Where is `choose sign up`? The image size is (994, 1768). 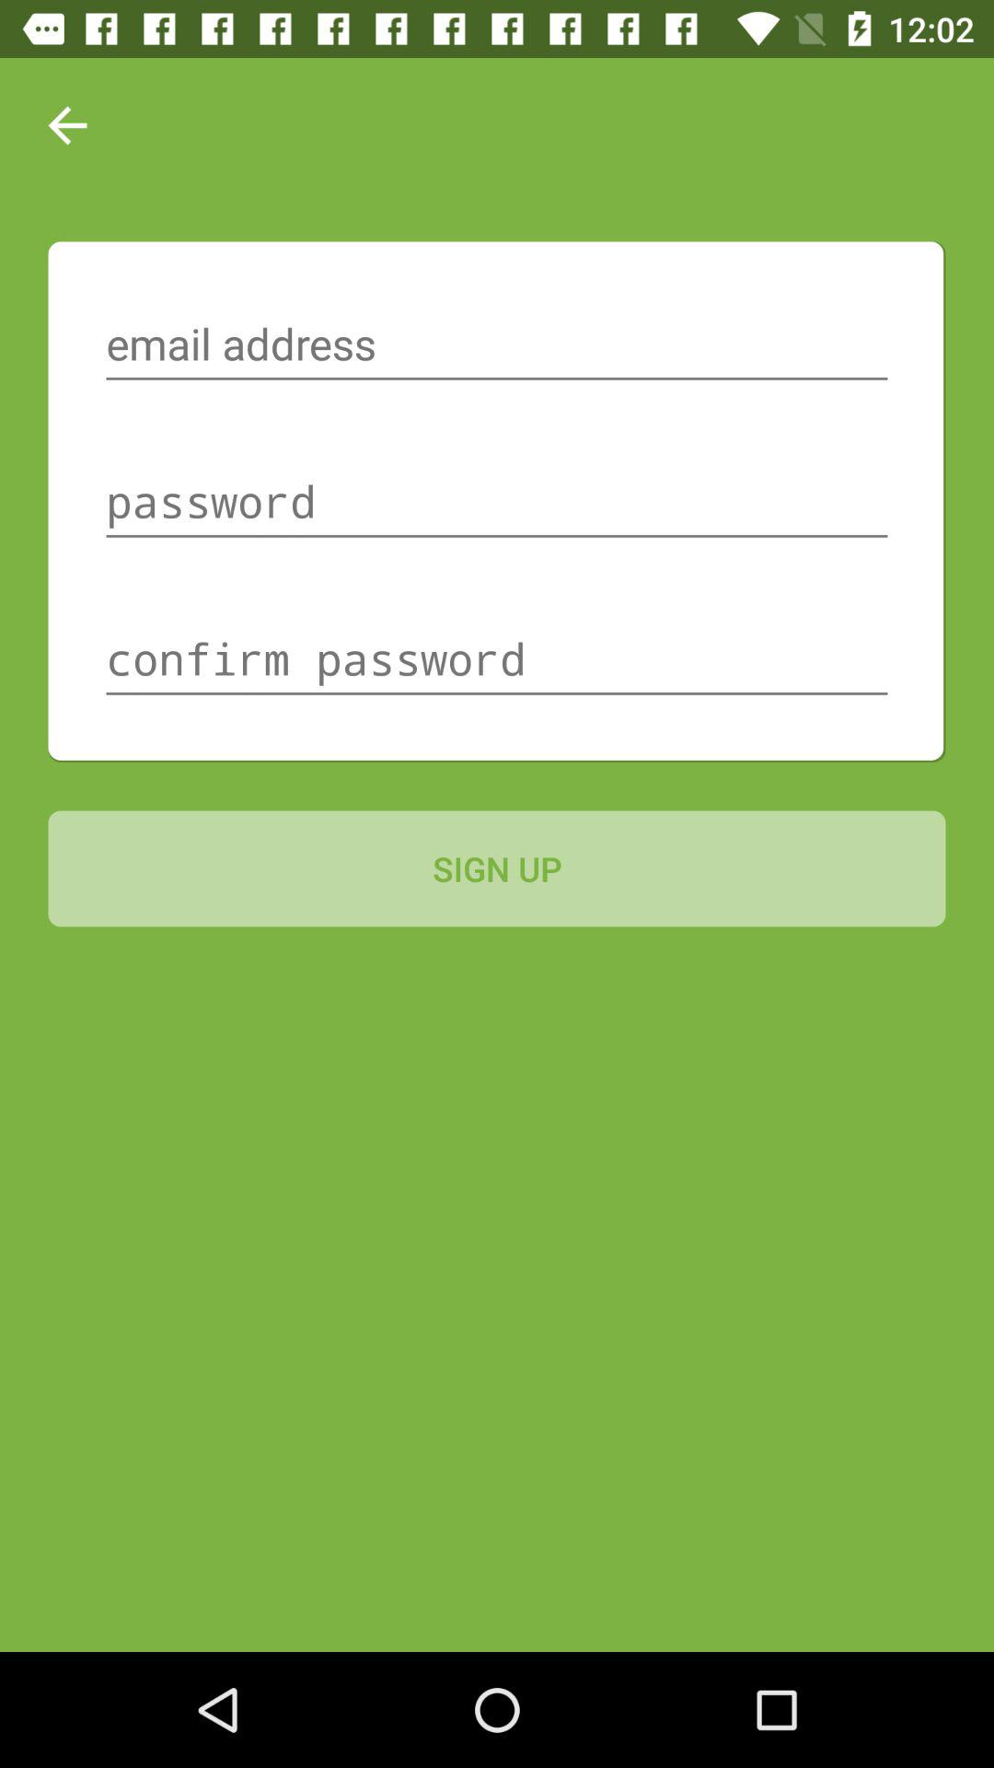
choose sign up is located at coordinates (497, 868).